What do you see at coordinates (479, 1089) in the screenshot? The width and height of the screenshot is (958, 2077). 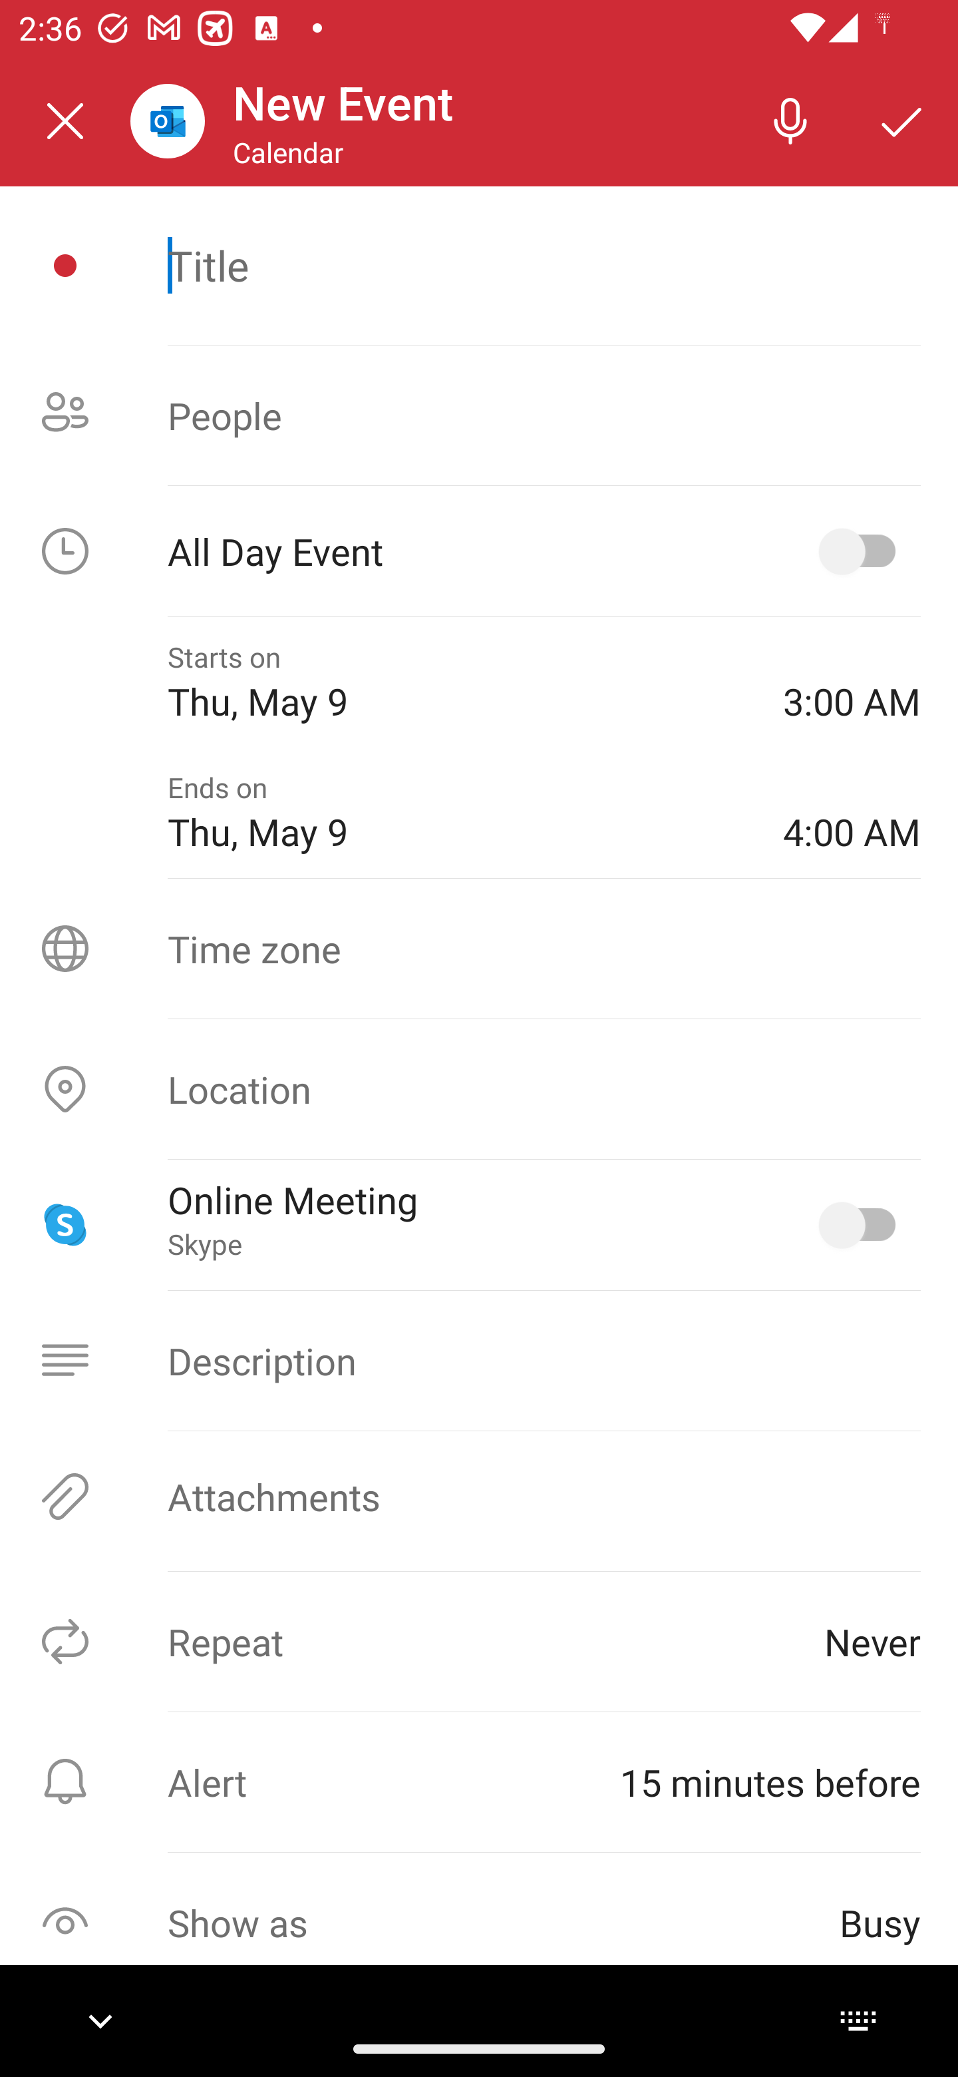 I see `Location` at bounding box center [479, 1089].